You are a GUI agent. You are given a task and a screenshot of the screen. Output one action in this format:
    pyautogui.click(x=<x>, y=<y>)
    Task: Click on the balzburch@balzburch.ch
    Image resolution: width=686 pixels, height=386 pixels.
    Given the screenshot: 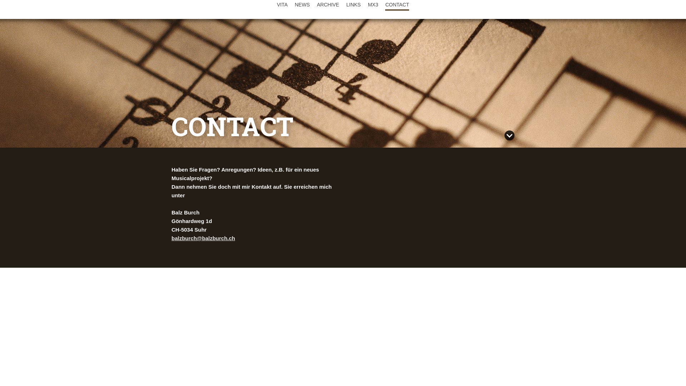 What is the action you would take?
    pyautogui.click(x=203, y=238)
    